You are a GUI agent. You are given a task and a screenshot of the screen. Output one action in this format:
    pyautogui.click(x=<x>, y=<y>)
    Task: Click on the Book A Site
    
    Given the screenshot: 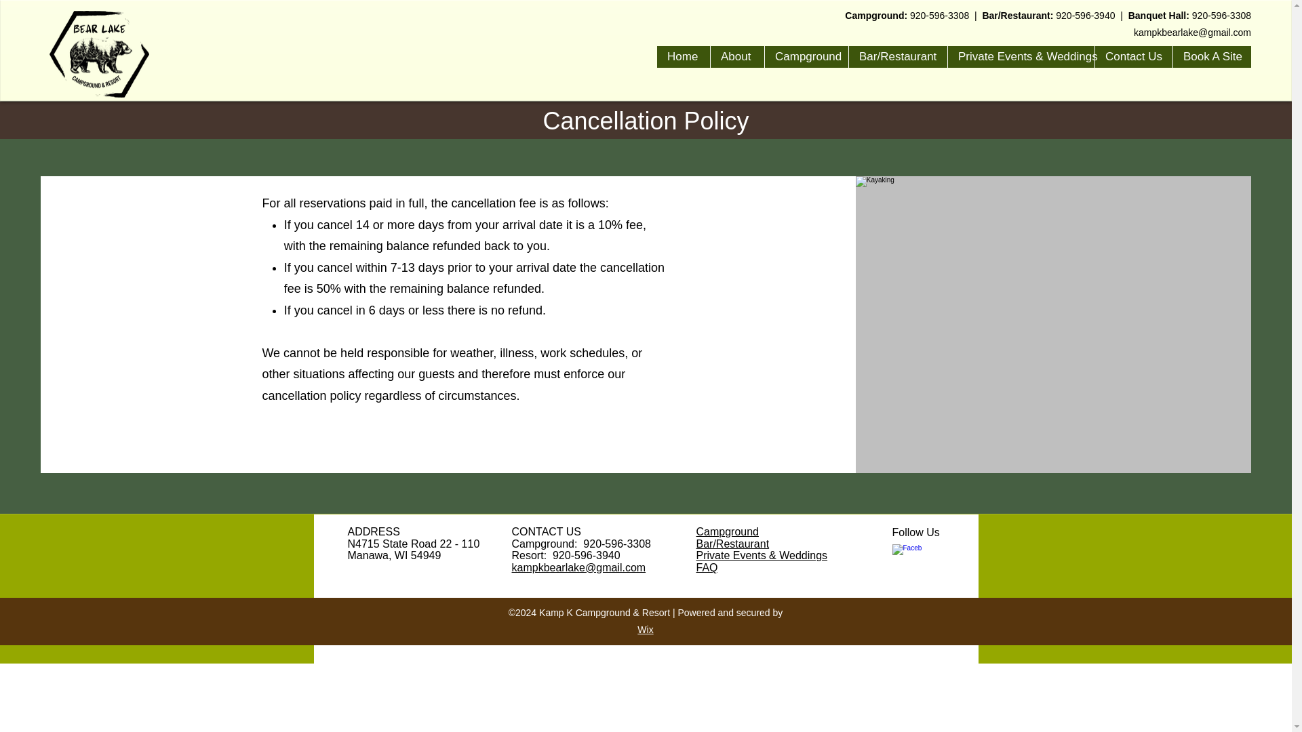 What is the action you would take?
    pyautogui.click(x=1212, y=57)
    